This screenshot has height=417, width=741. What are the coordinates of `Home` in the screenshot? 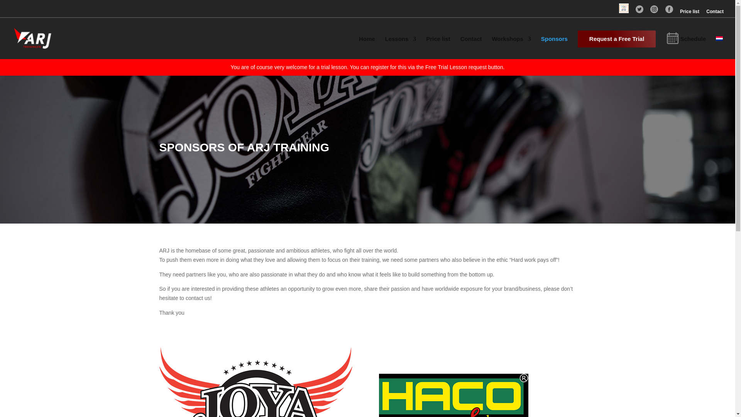 It's located at (367, 45).